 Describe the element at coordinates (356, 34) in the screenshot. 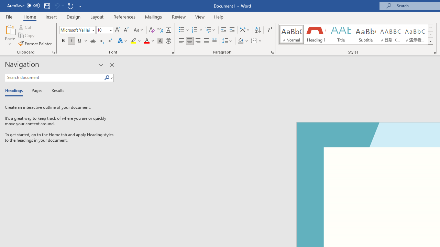

I see `AutomationID: QuickStylesGallery` at that location.